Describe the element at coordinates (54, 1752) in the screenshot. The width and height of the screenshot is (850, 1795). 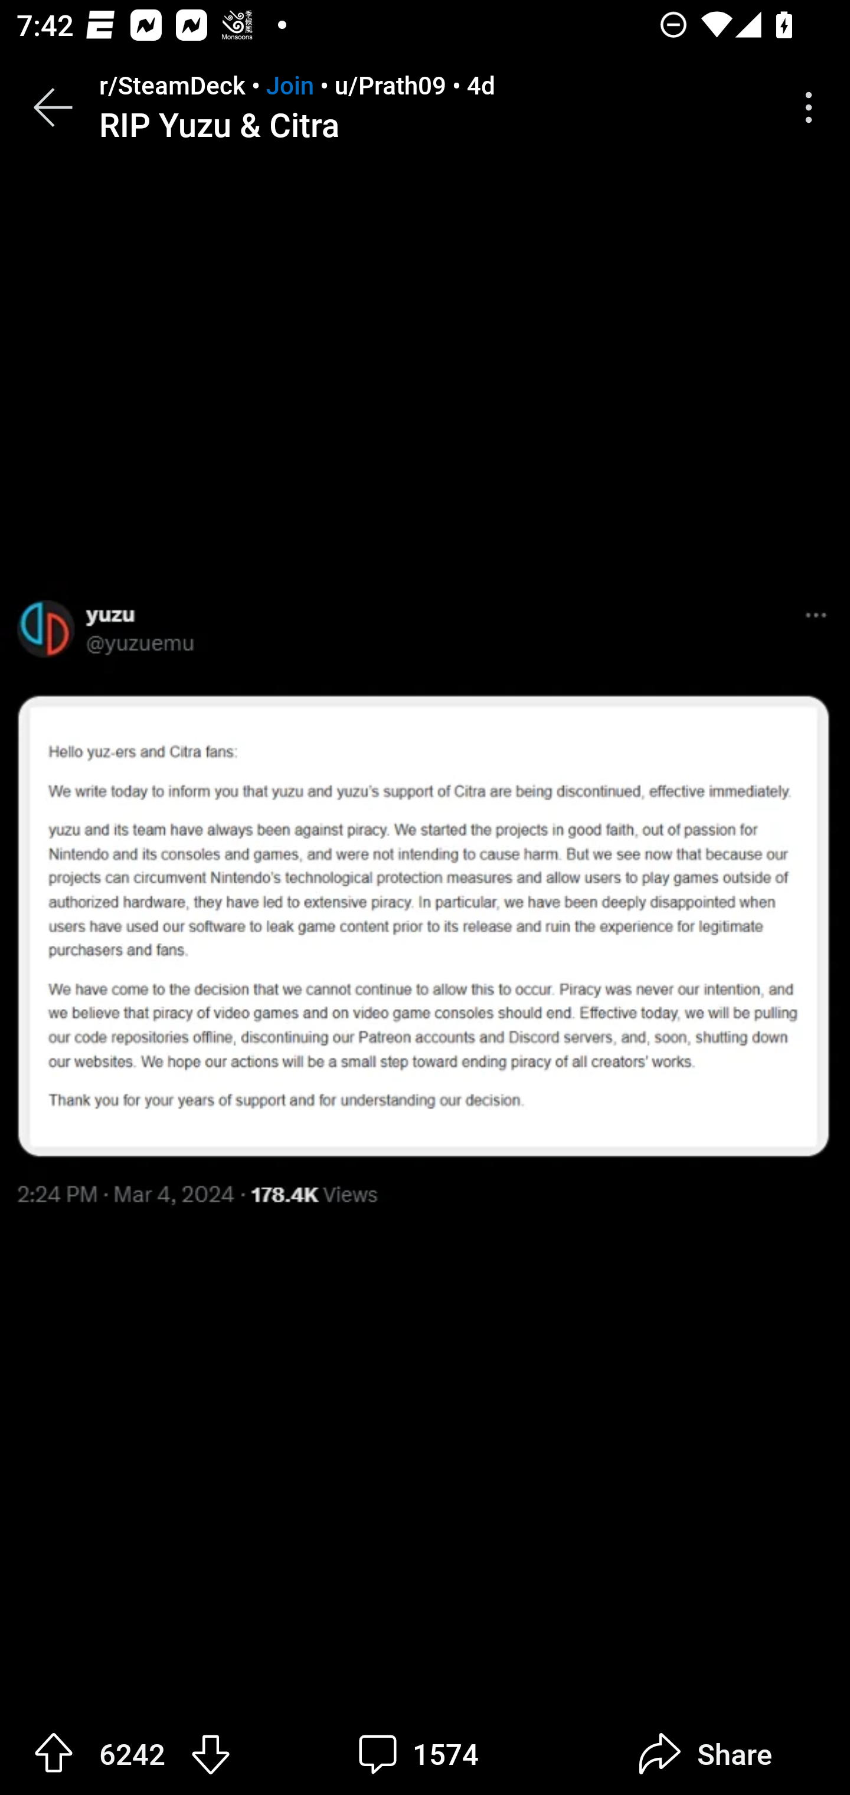
I see `Upvote` at that location.